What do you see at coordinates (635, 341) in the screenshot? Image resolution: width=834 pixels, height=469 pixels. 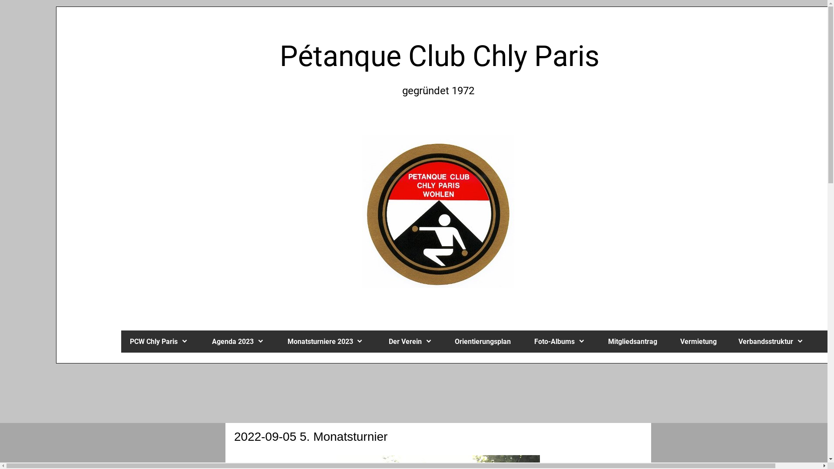 I see `Mitgliedsantrag` at bounding box center [635, 341].